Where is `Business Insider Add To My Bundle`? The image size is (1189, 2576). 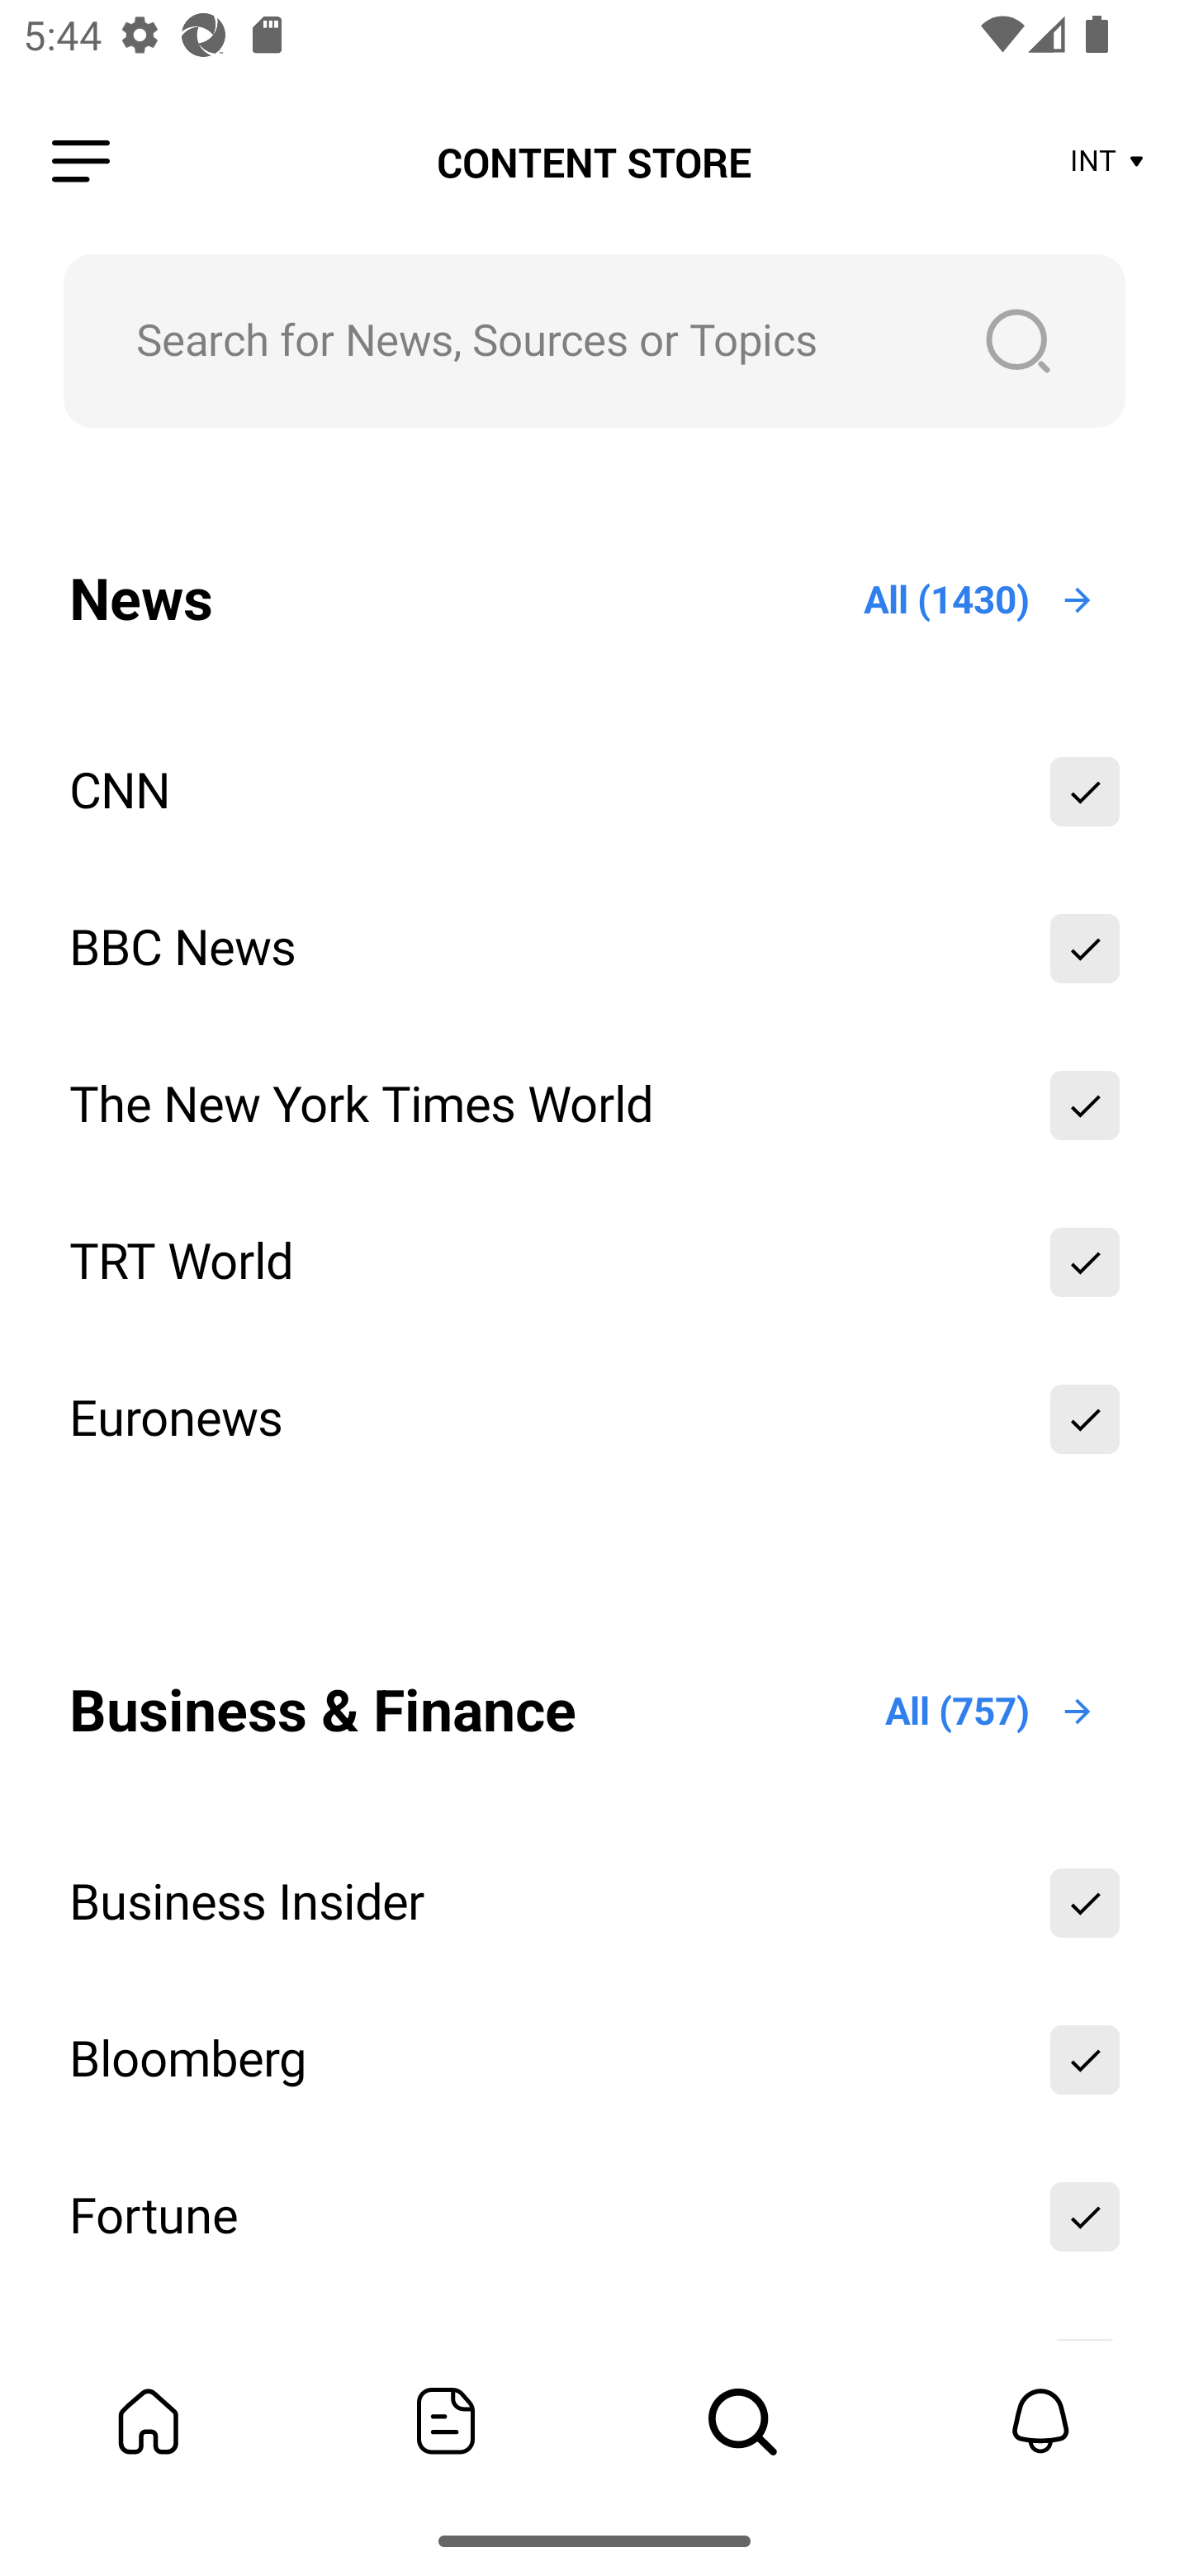 Business Insider Add To My Bundle is located at coordinates (594, 1903).